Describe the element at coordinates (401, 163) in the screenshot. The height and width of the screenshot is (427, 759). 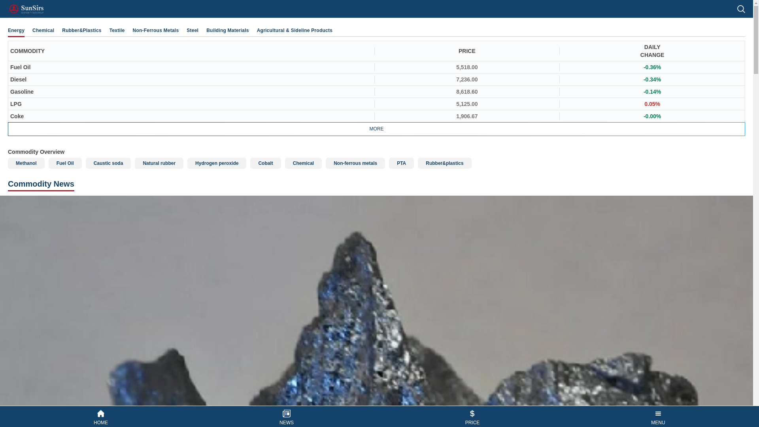
I see `PTA` at that location.